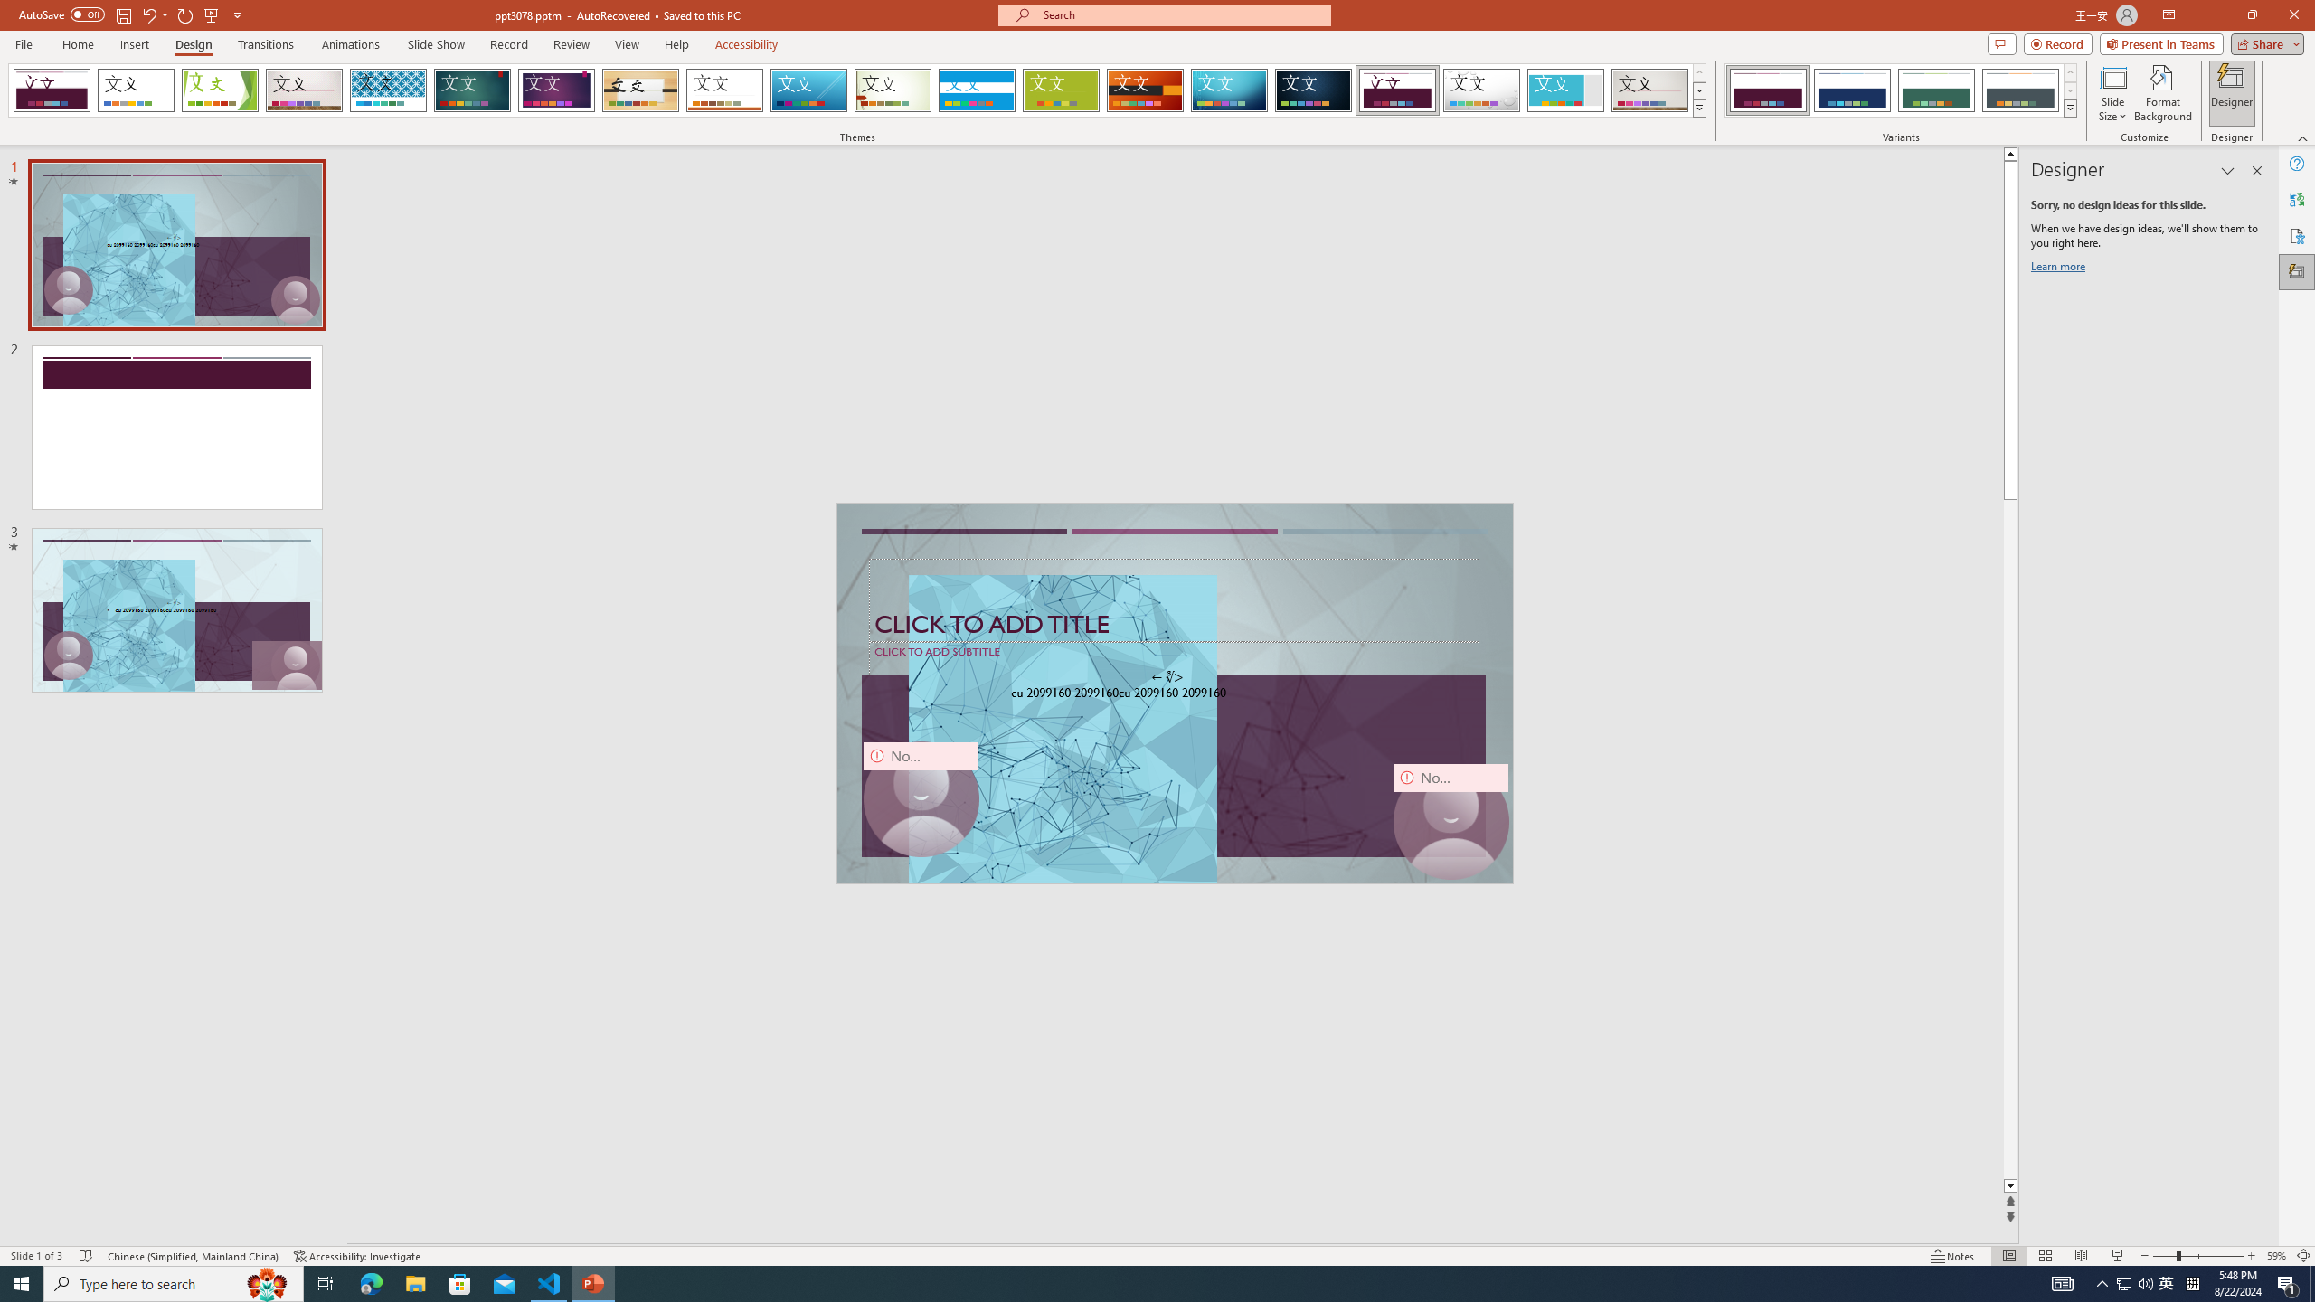 This screenshot has width=2315, height=1302. Describe the element at coordinates (2020, 90) in the screenshot. I see `Dividend Variant 4` at that location.